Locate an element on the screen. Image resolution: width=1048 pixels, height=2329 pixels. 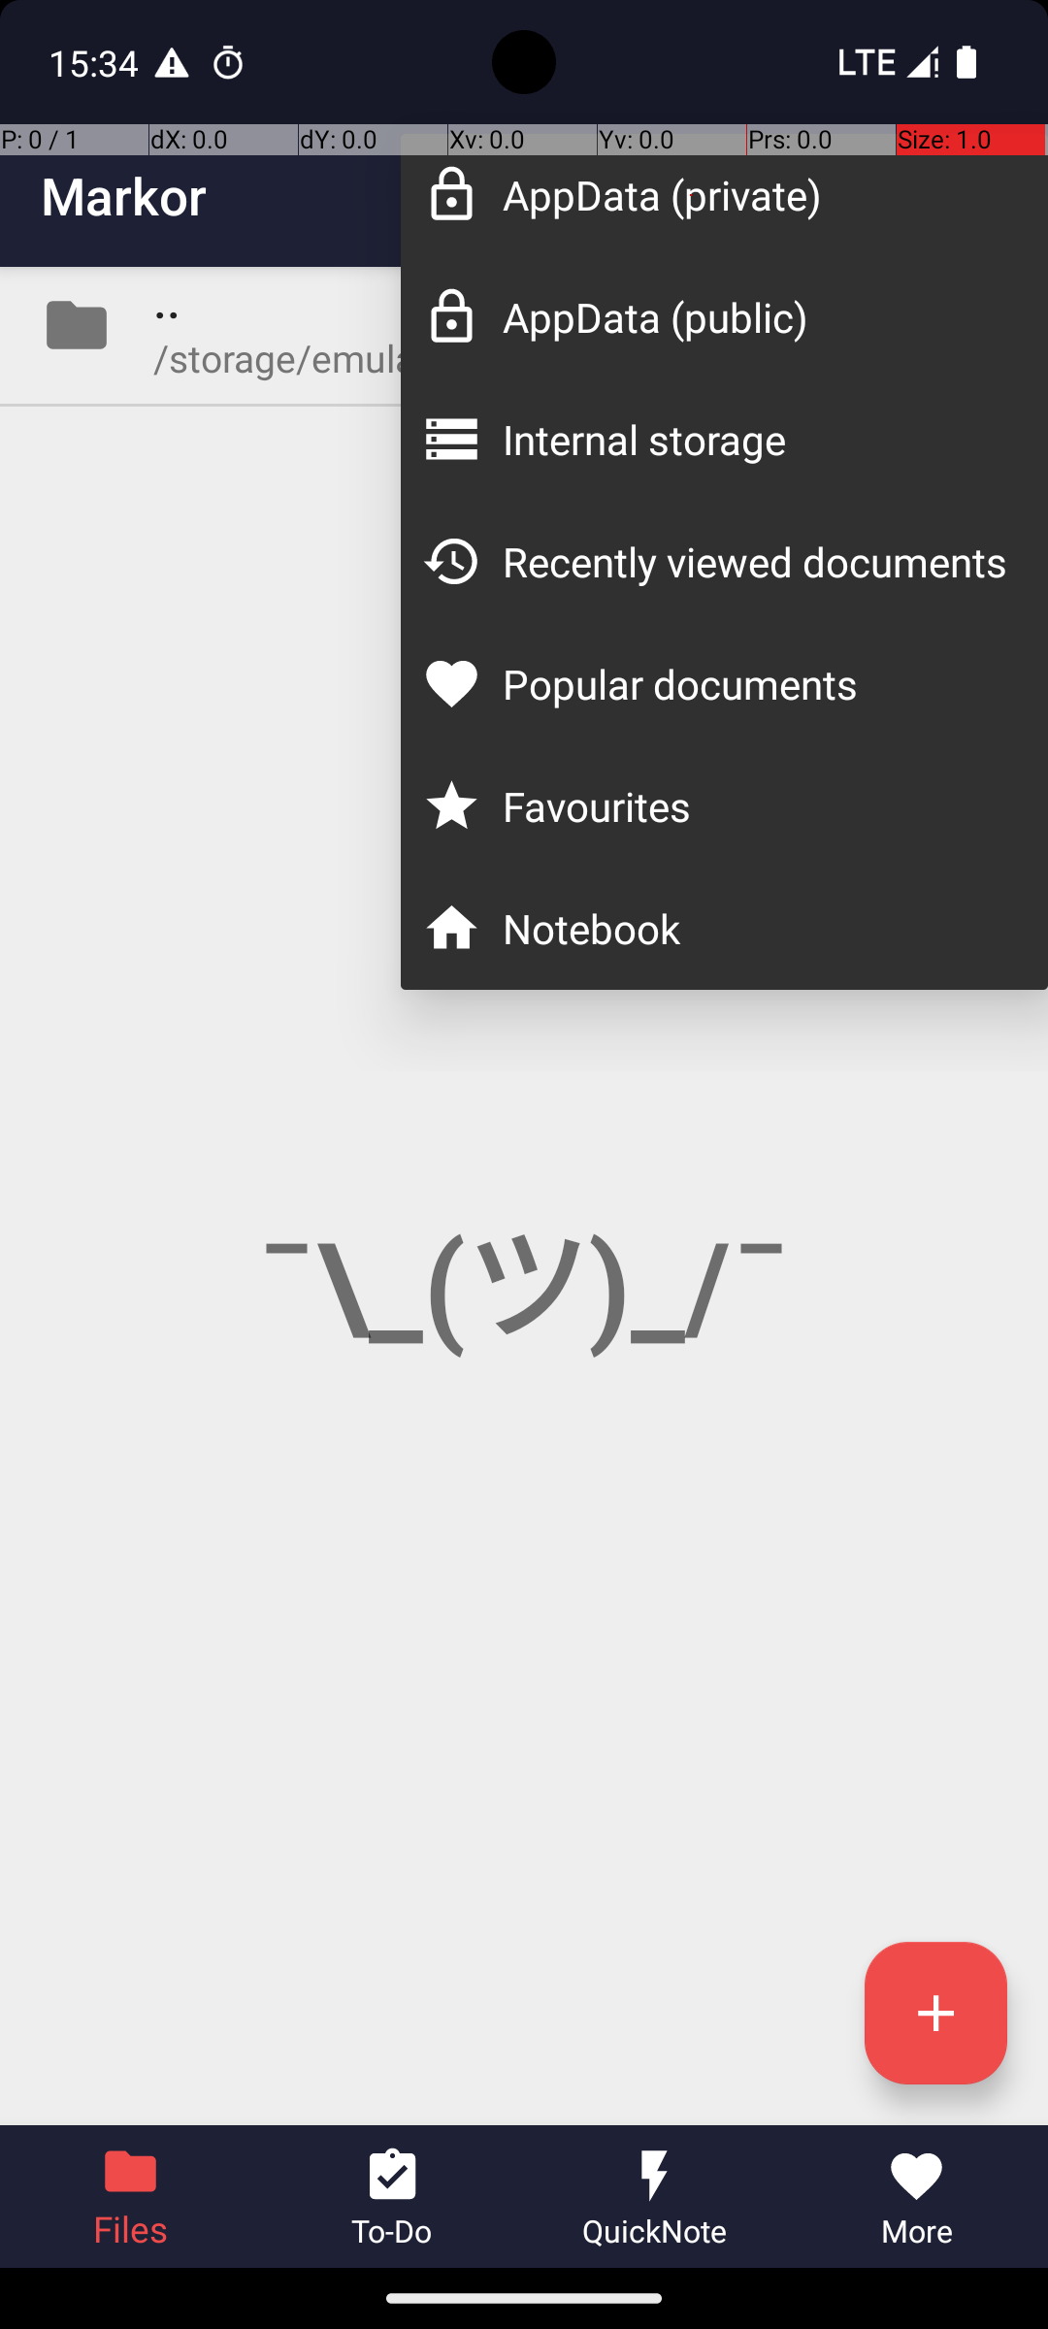
AppData (public) is located at coordinates (755, 316).